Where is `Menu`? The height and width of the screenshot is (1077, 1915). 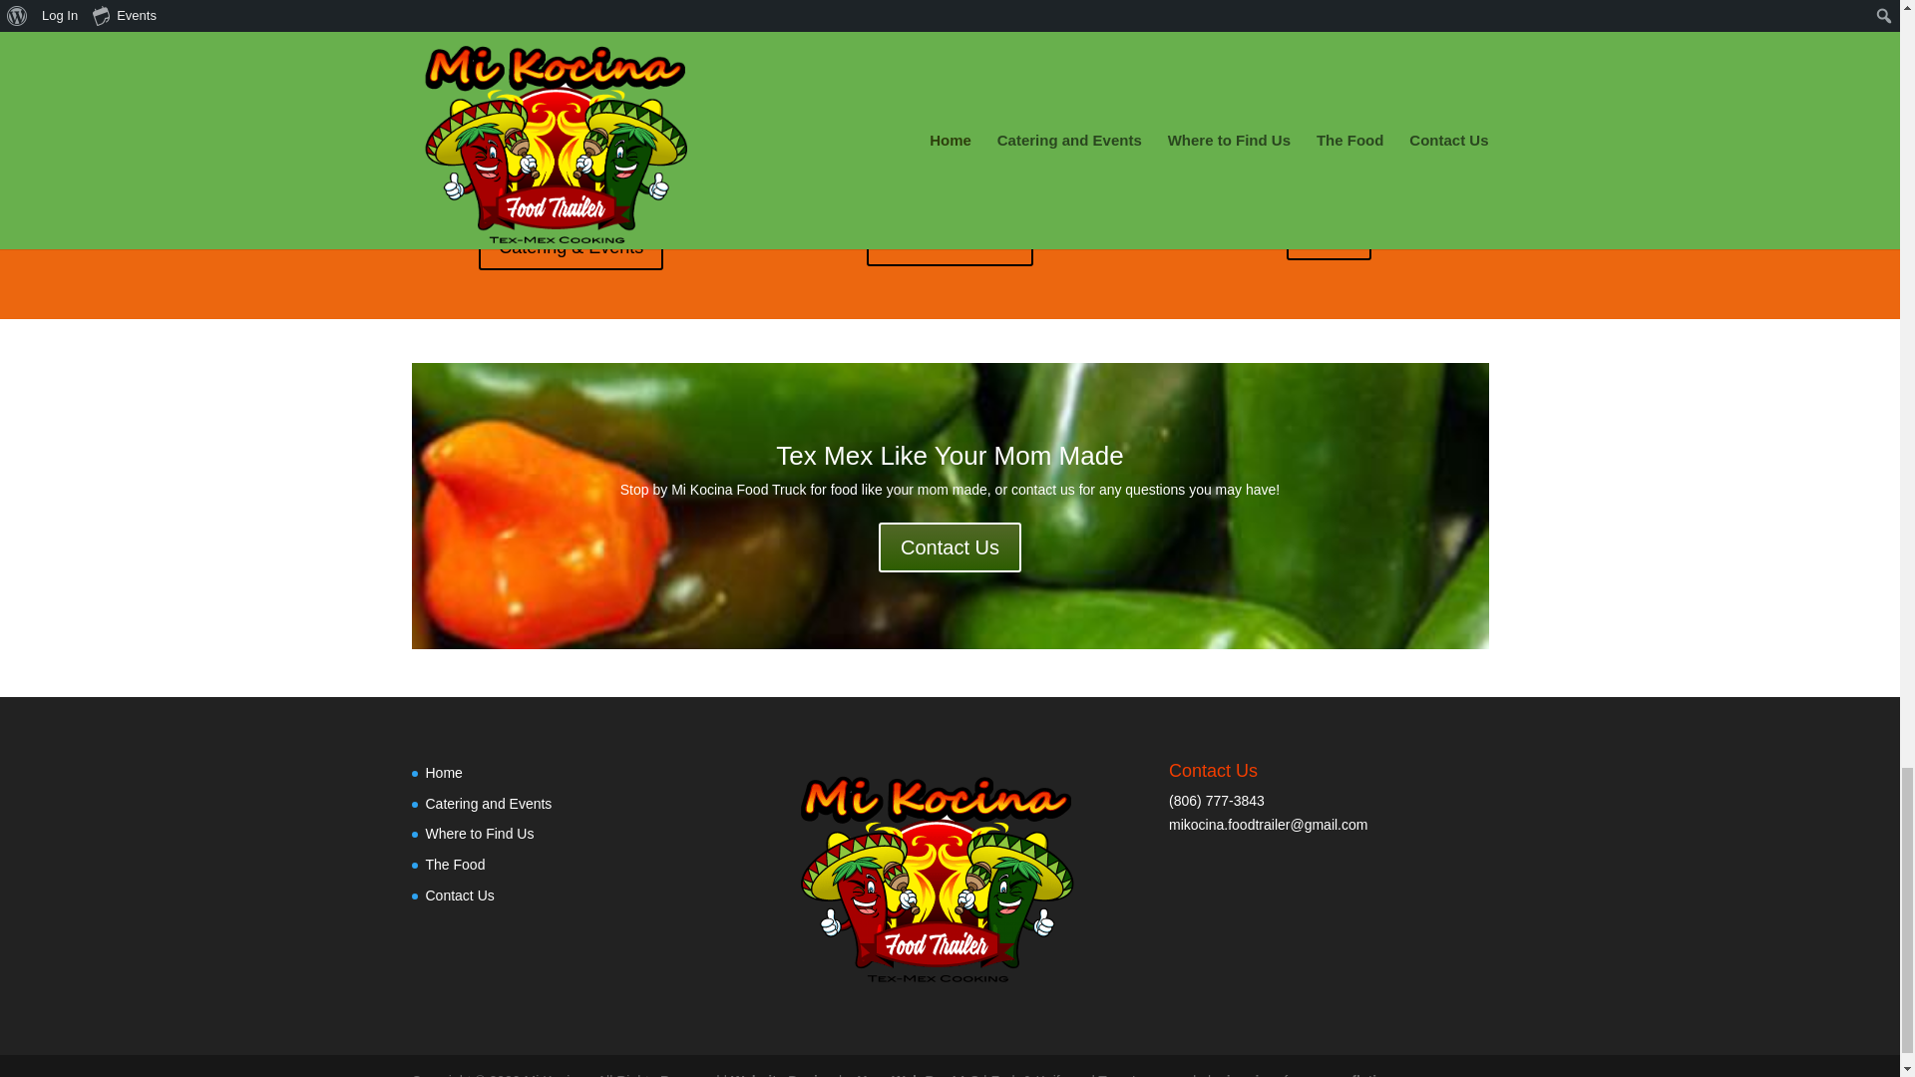 Menu is located at coordinates (1329, 237).